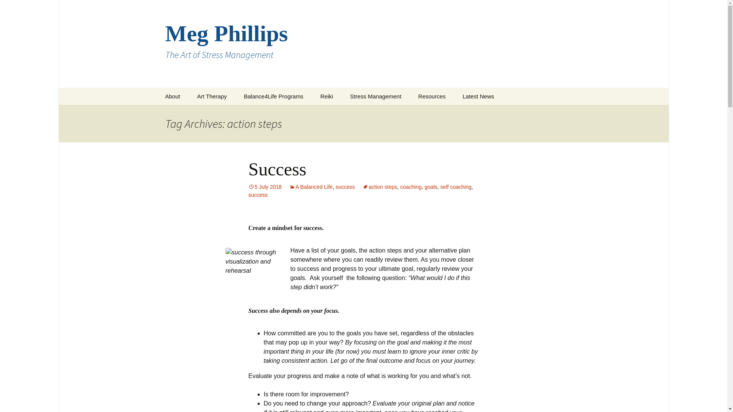 The height and width of the screenshot is (412, 733). Describe the element at coordinates (157, 88) in the screenshot. I see `Skip to content` at that location.